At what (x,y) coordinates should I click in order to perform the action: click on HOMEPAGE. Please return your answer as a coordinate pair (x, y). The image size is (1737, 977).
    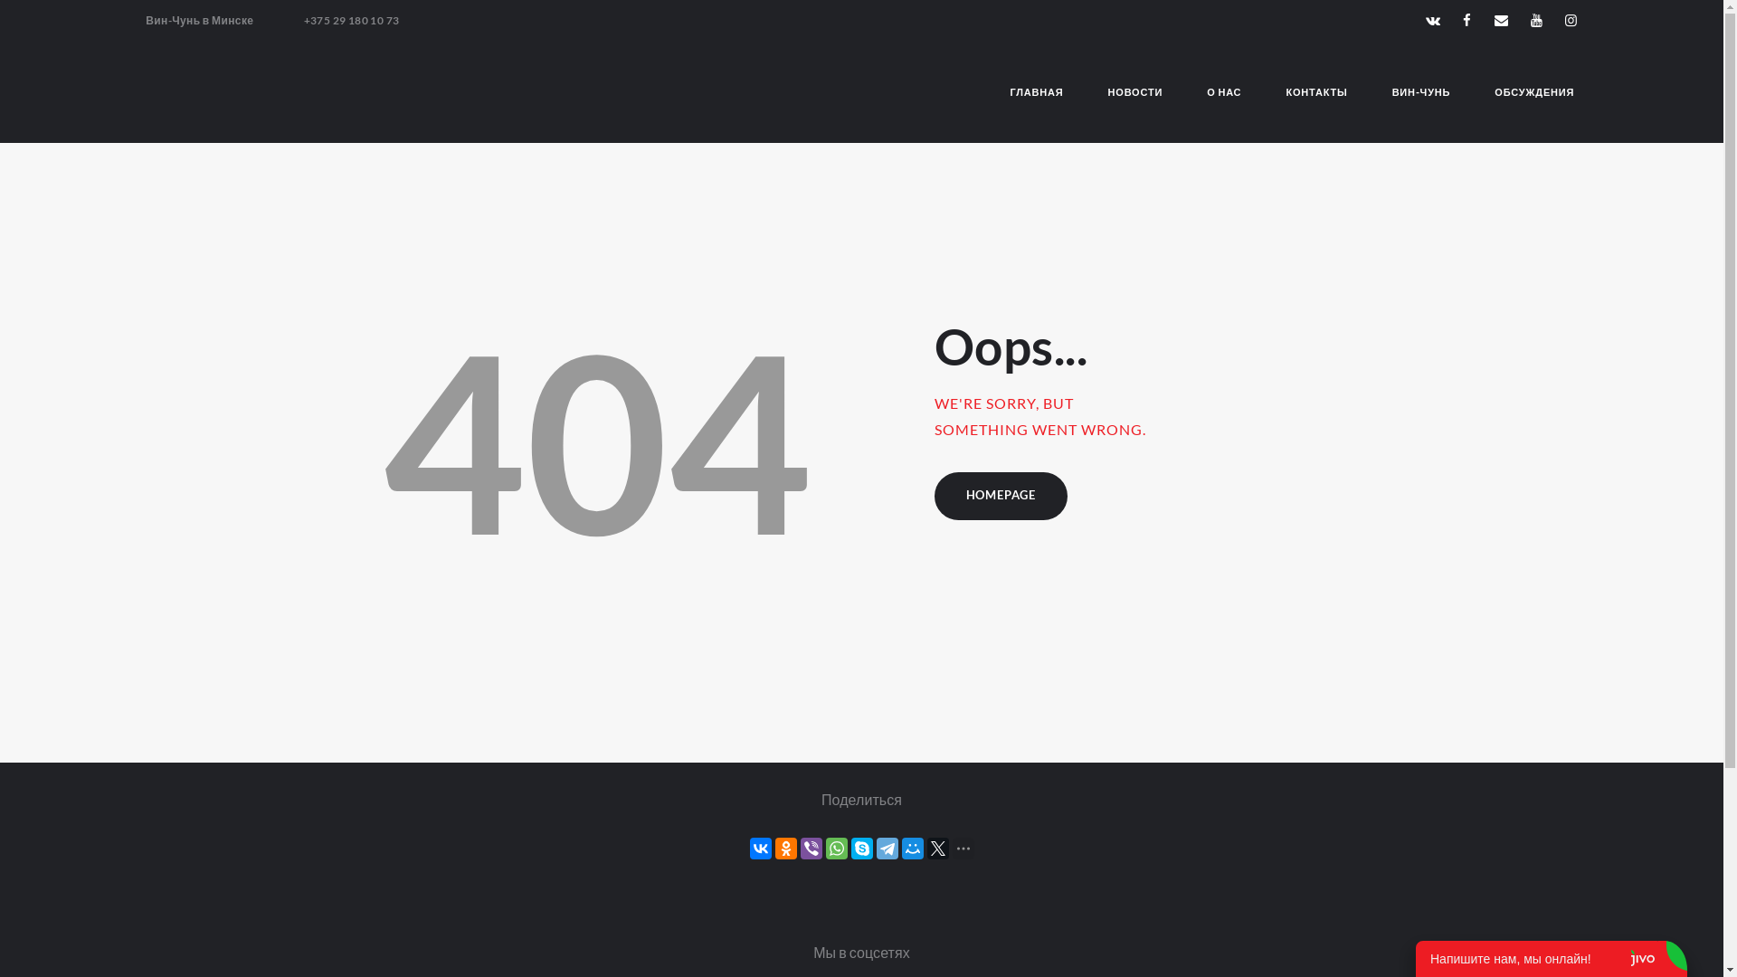
    Looking at the image, I should click on (1001, 496).